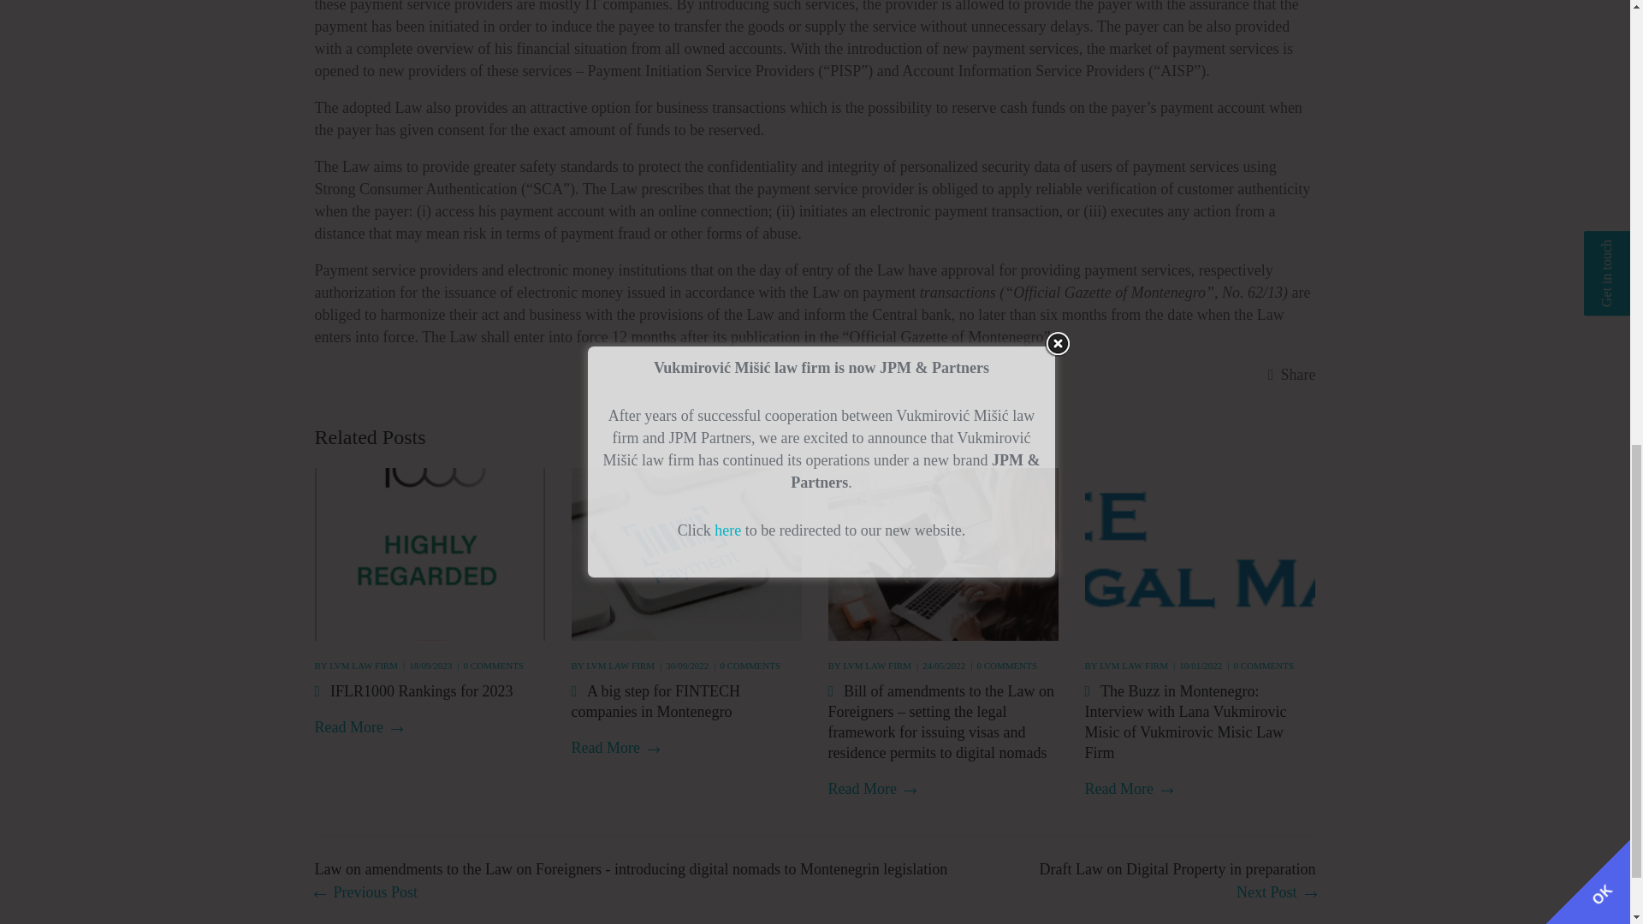 The image size is (1643, 924). What do you see at coordinates (493, 666) in the screenshot?
I see `0 COMMENTS` at bounding box center [493, 666].